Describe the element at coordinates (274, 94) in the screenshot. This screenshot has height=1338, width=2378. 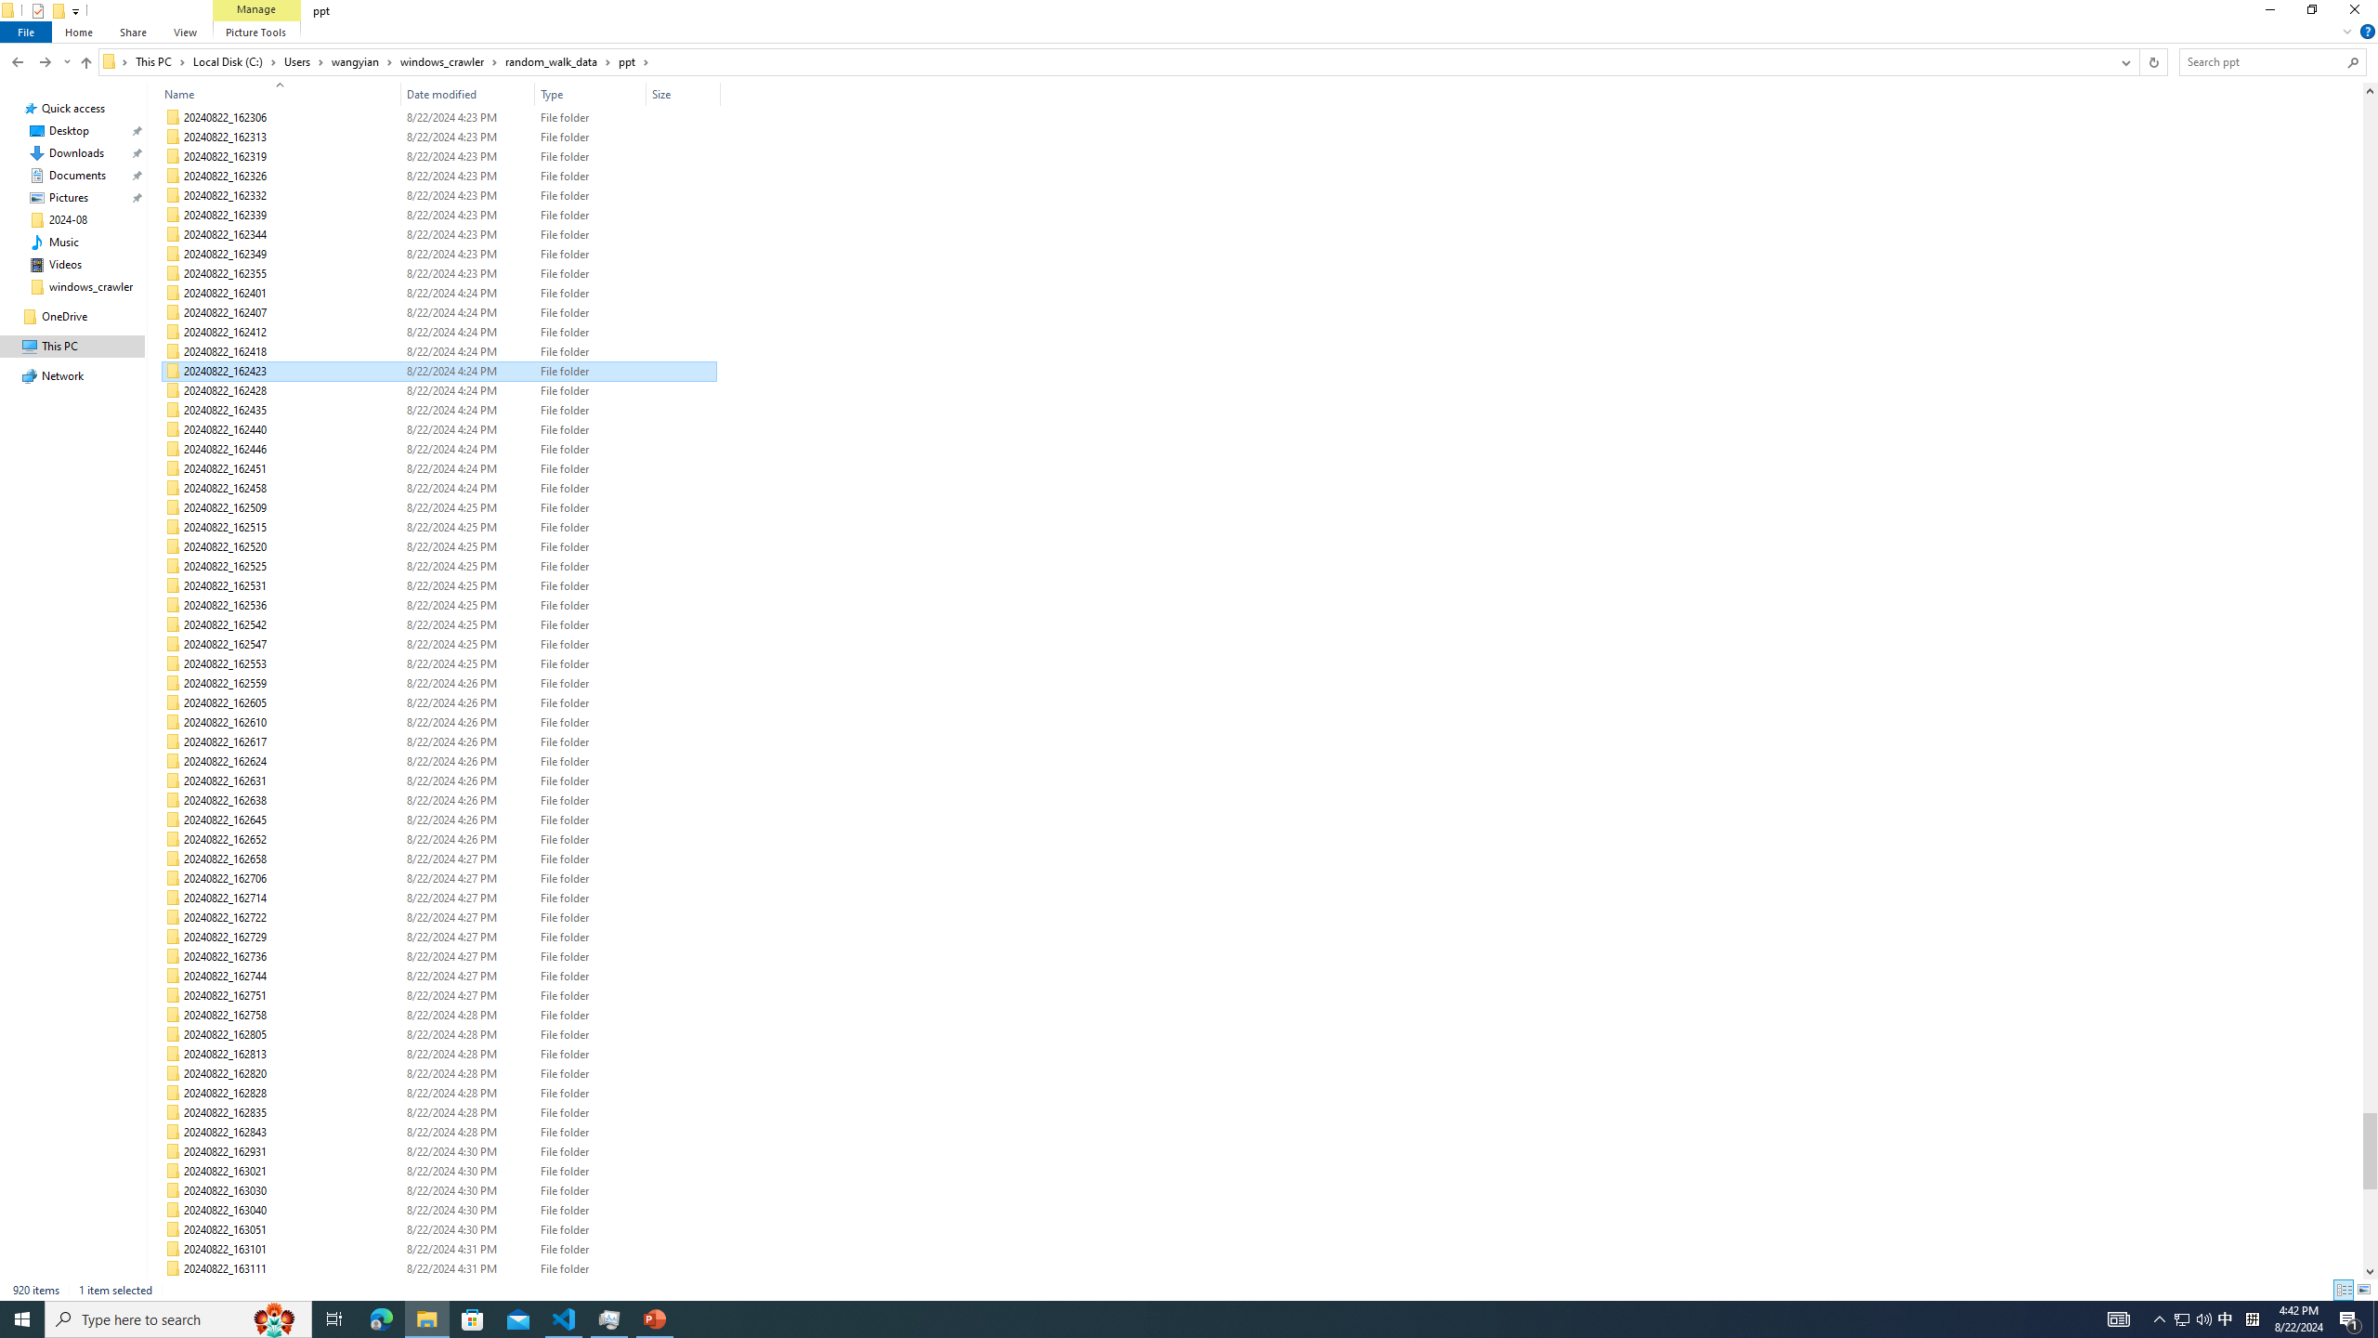
I see `Name` at that location.